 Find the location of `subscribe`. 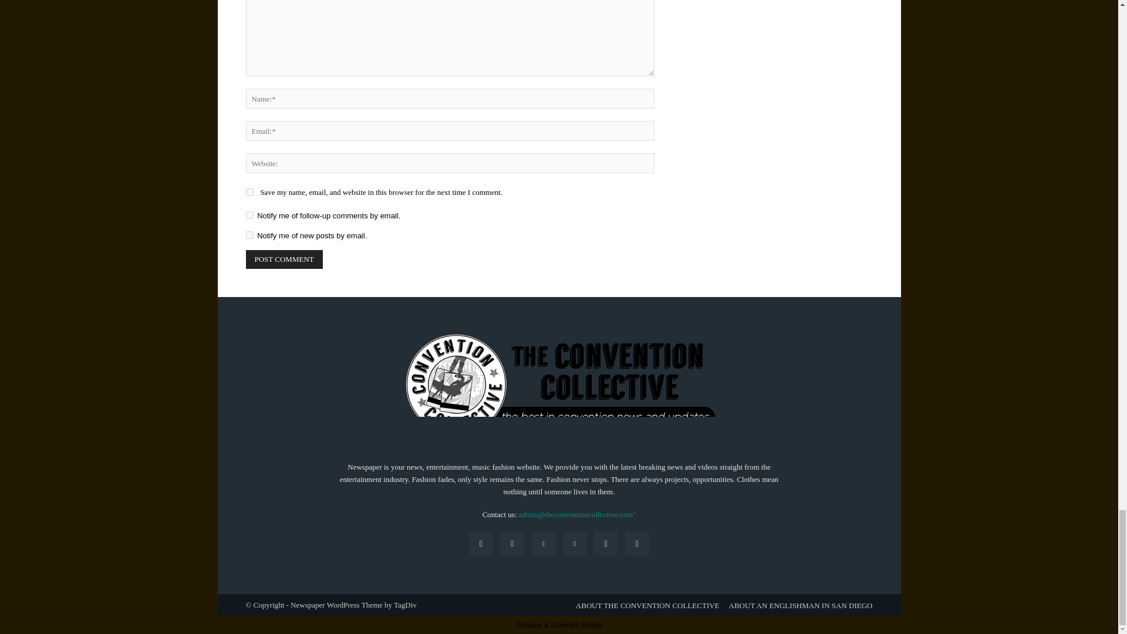

subscribe is located at coordinates (249, 215).